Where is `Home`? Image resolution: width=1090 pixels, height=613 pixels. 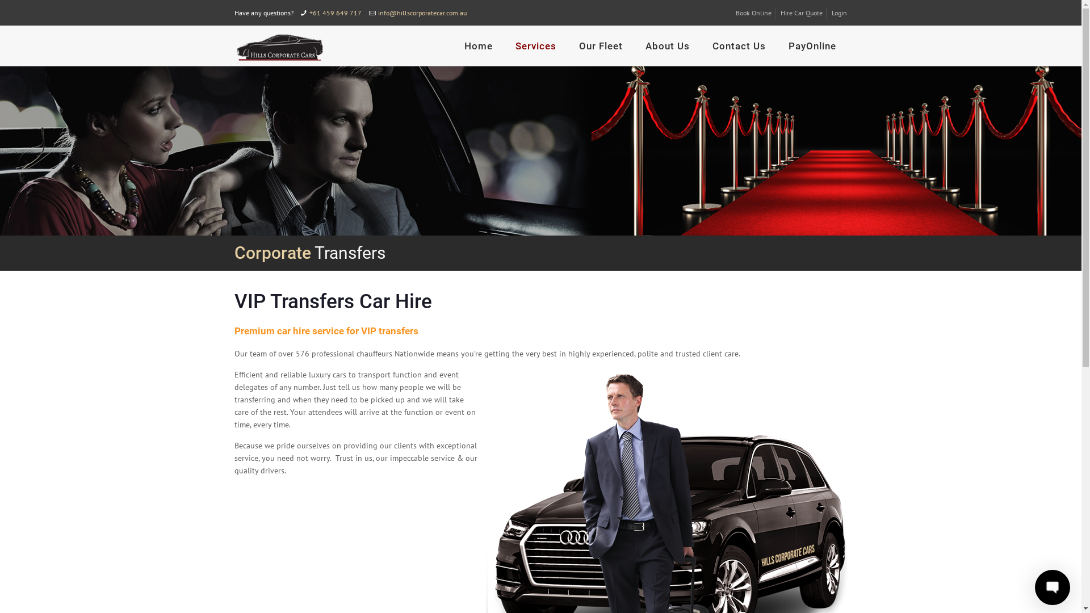
Home is located at coordinates (479, 46).